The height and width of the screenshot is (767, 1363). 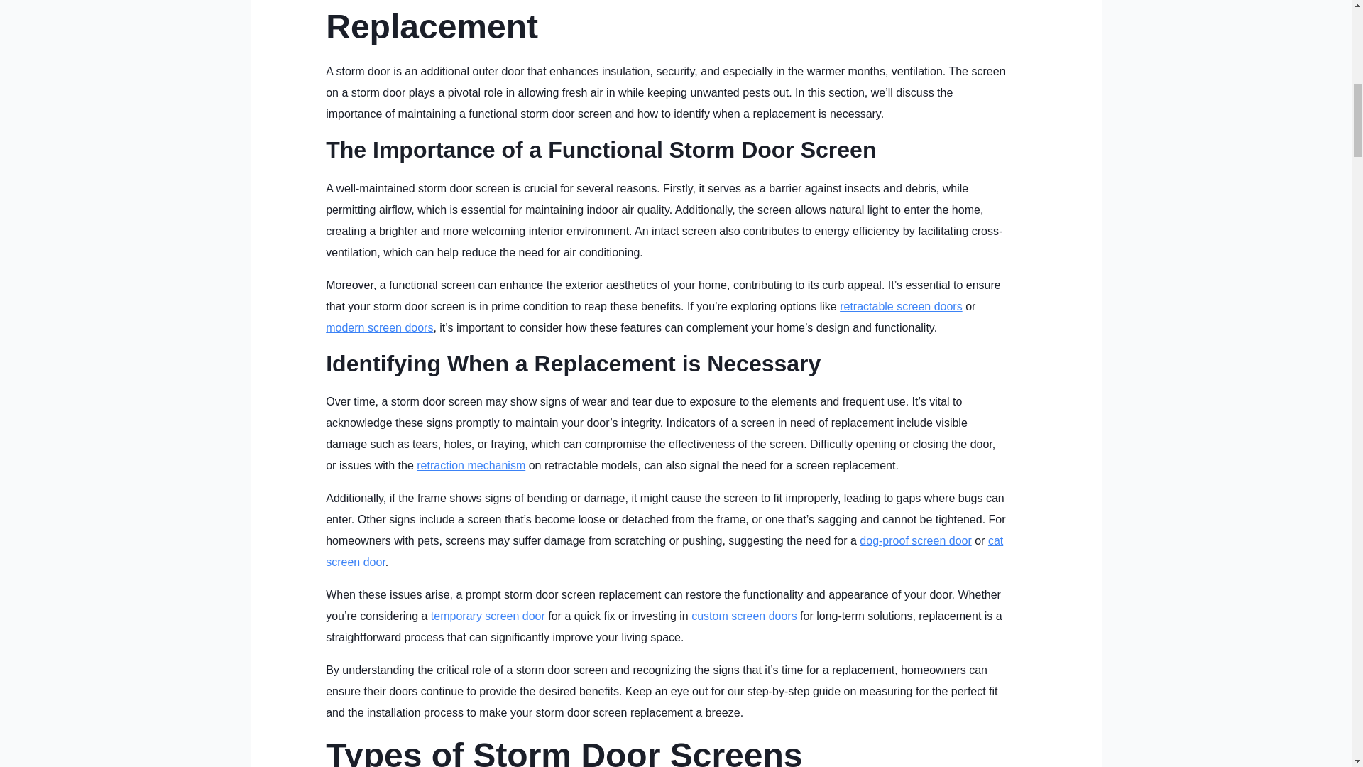 I want to click on dog-proof screen door, so click(x=915, y=540).